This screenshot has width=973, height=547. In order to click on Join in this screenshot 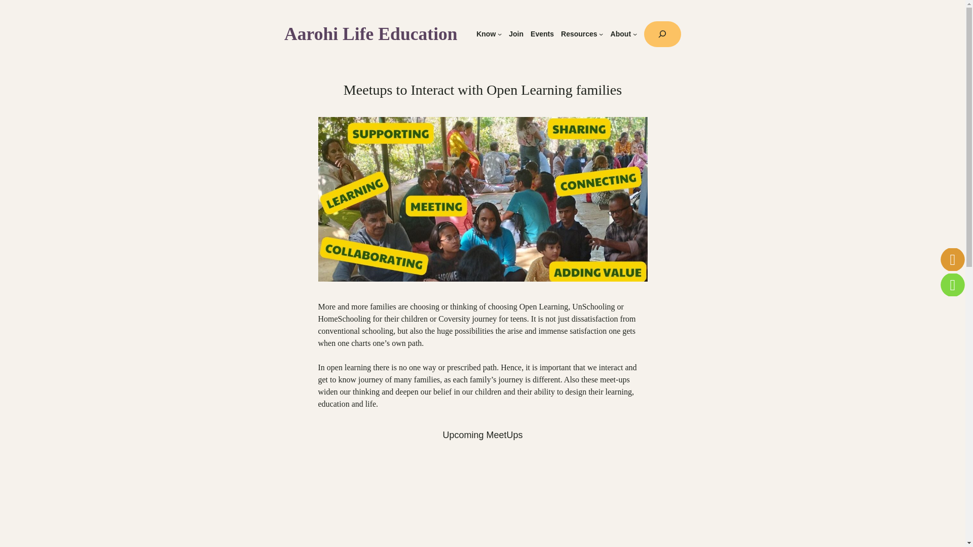, I will do `click(516, 34)`.